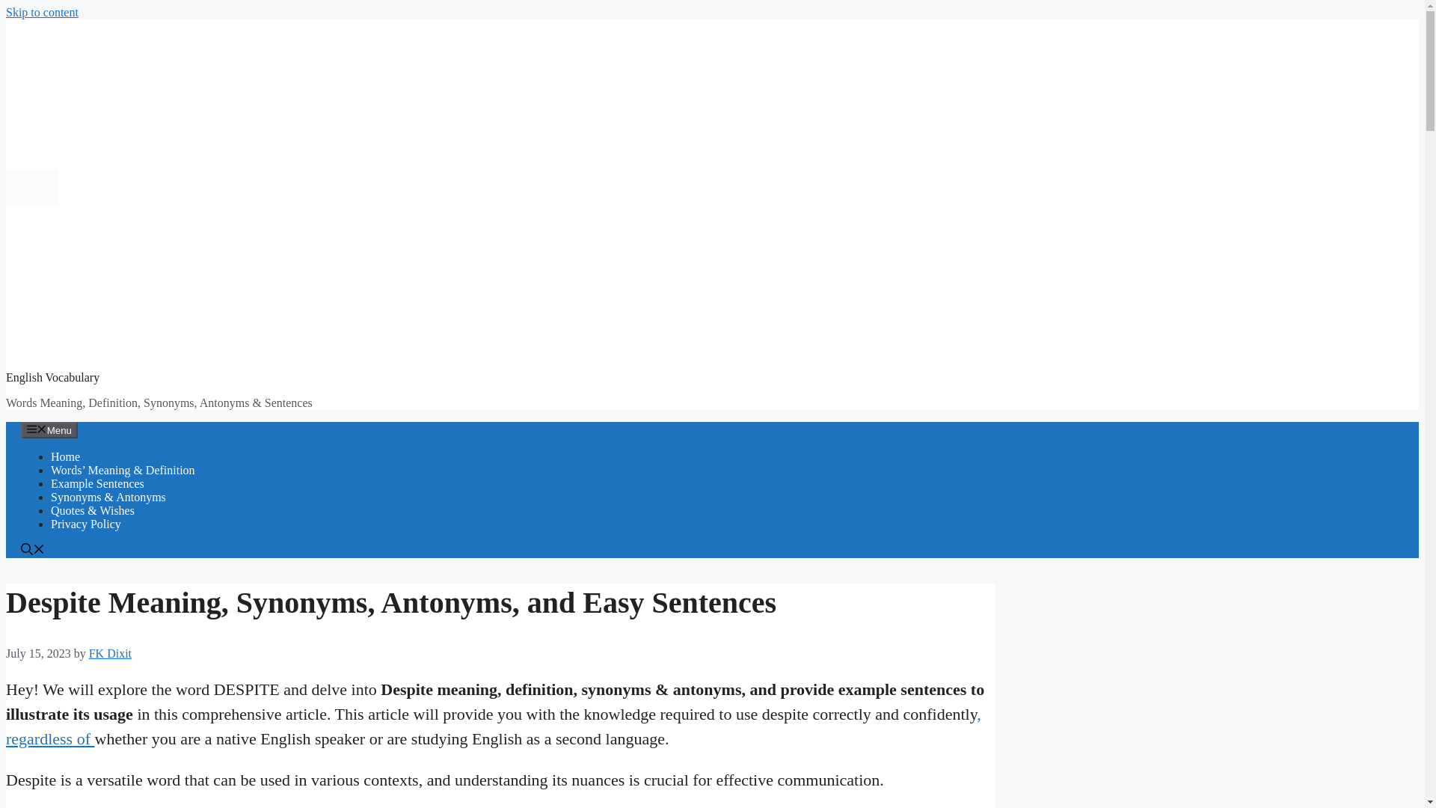 This screenshot has width=1436, height=808. Describe the element at coordinates (49, 429) in the screenshot. I see `Menu` at that location.